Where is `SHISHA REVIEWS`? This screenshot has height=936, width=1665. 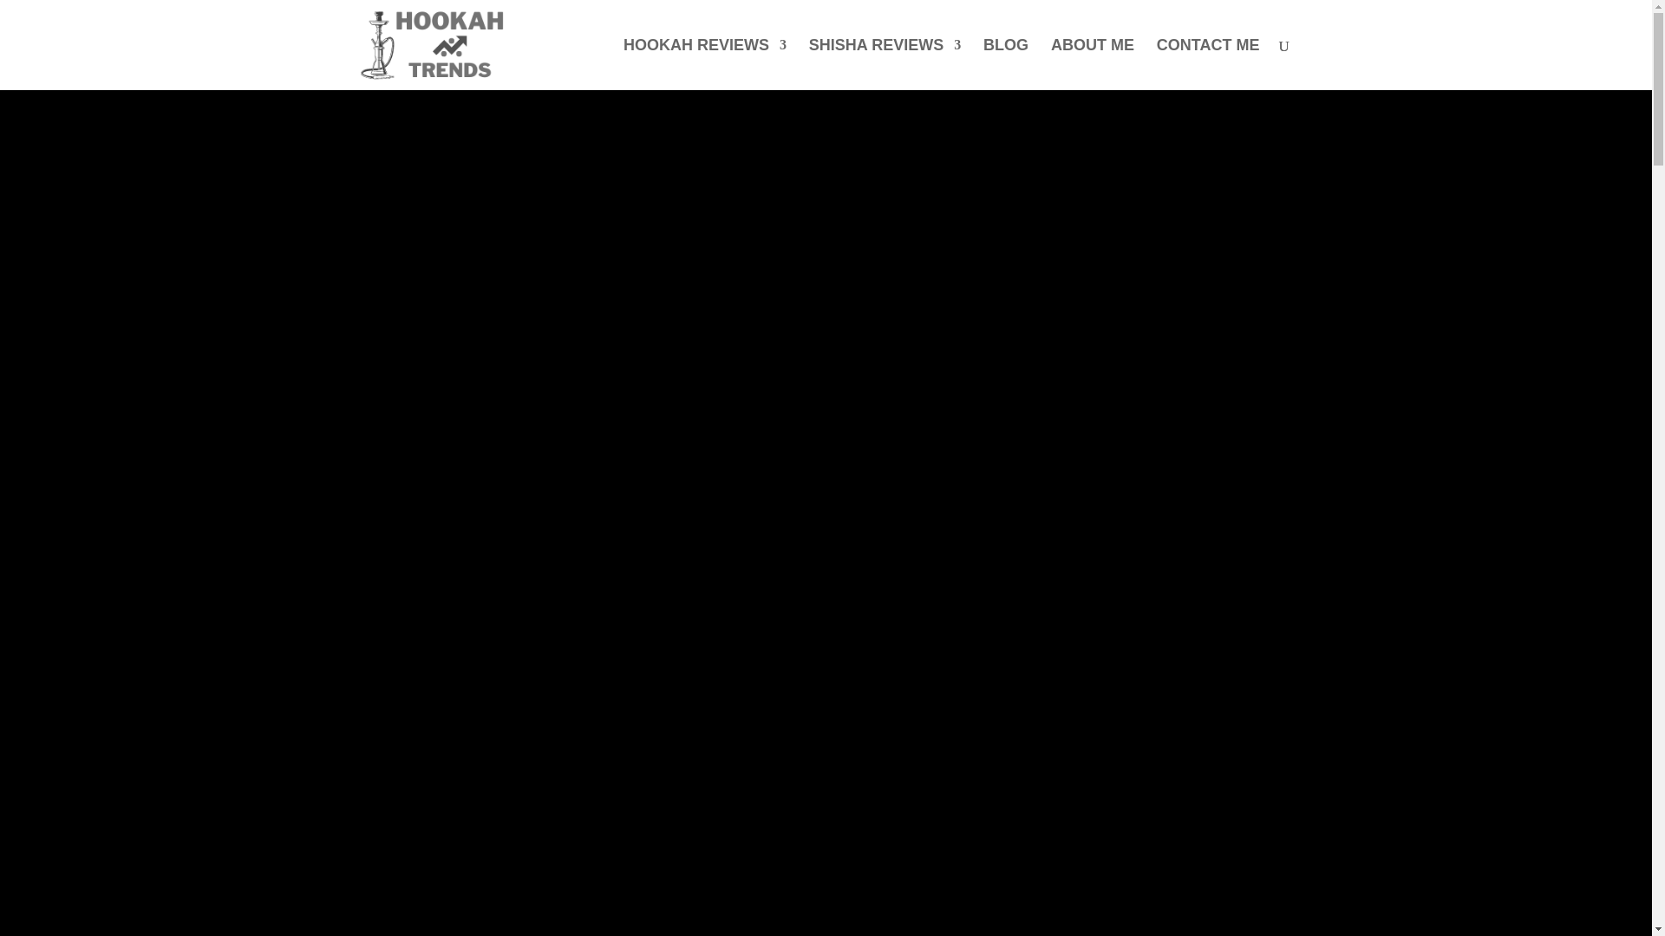 SHISHA REVIEWS is located at coordinates (885, 64).